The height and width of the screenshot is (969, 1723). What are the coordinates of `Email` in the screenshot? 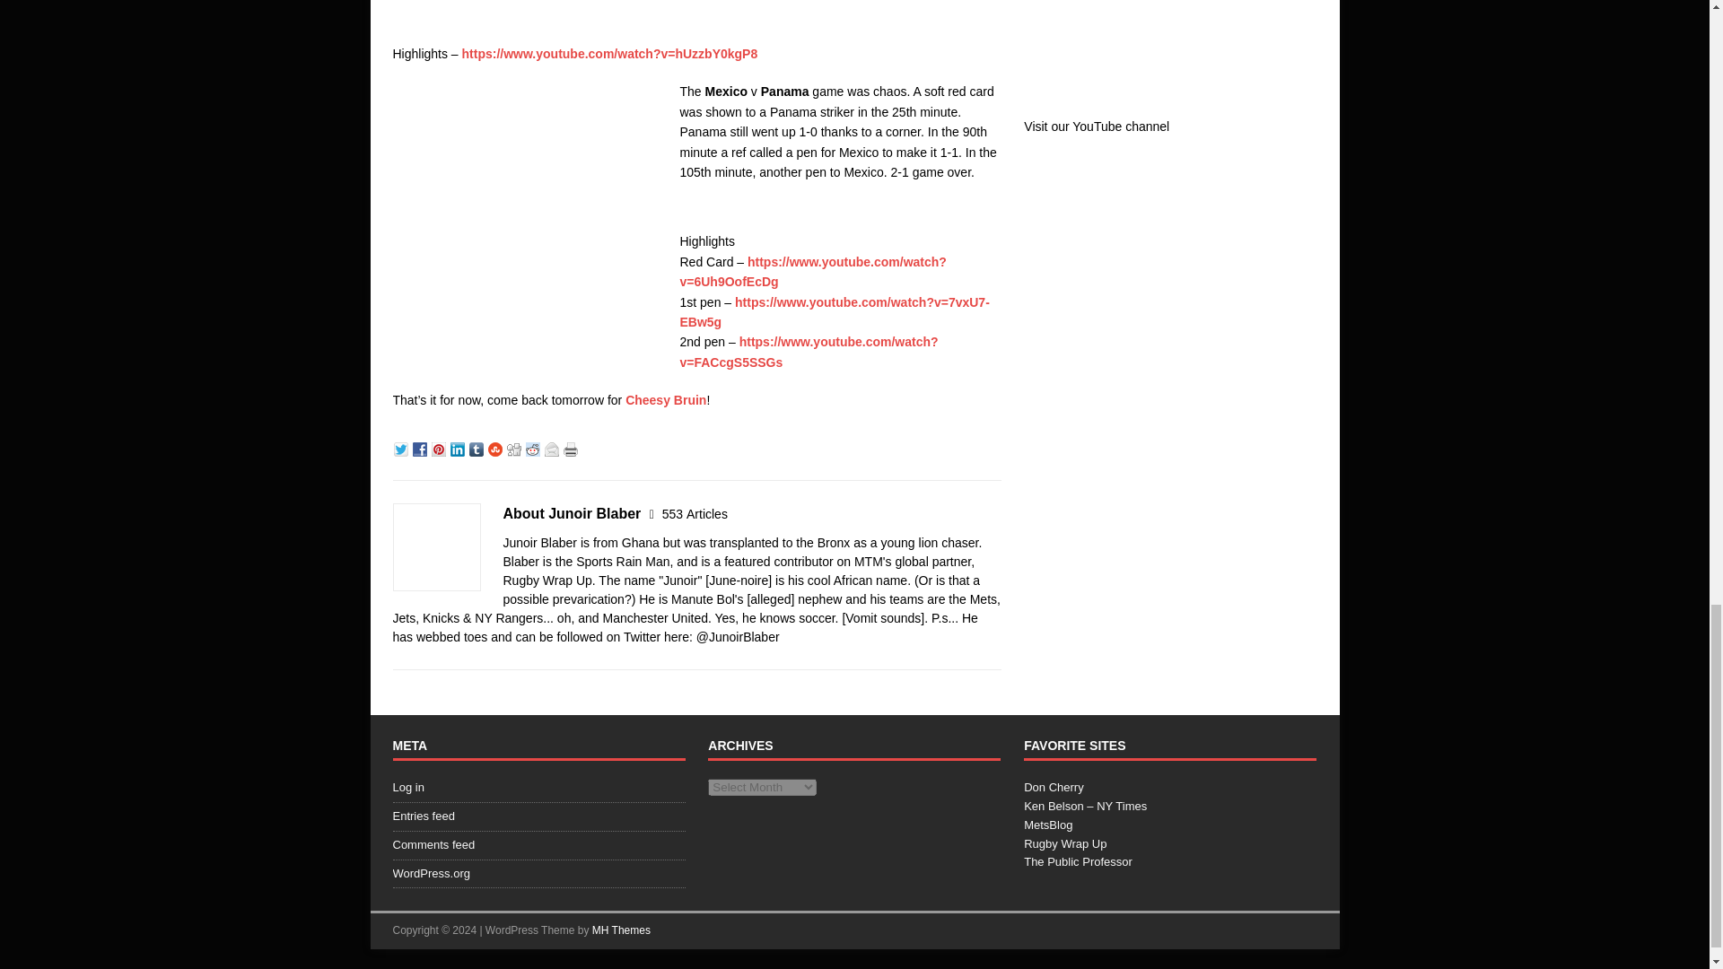 It's located at (553, 447).